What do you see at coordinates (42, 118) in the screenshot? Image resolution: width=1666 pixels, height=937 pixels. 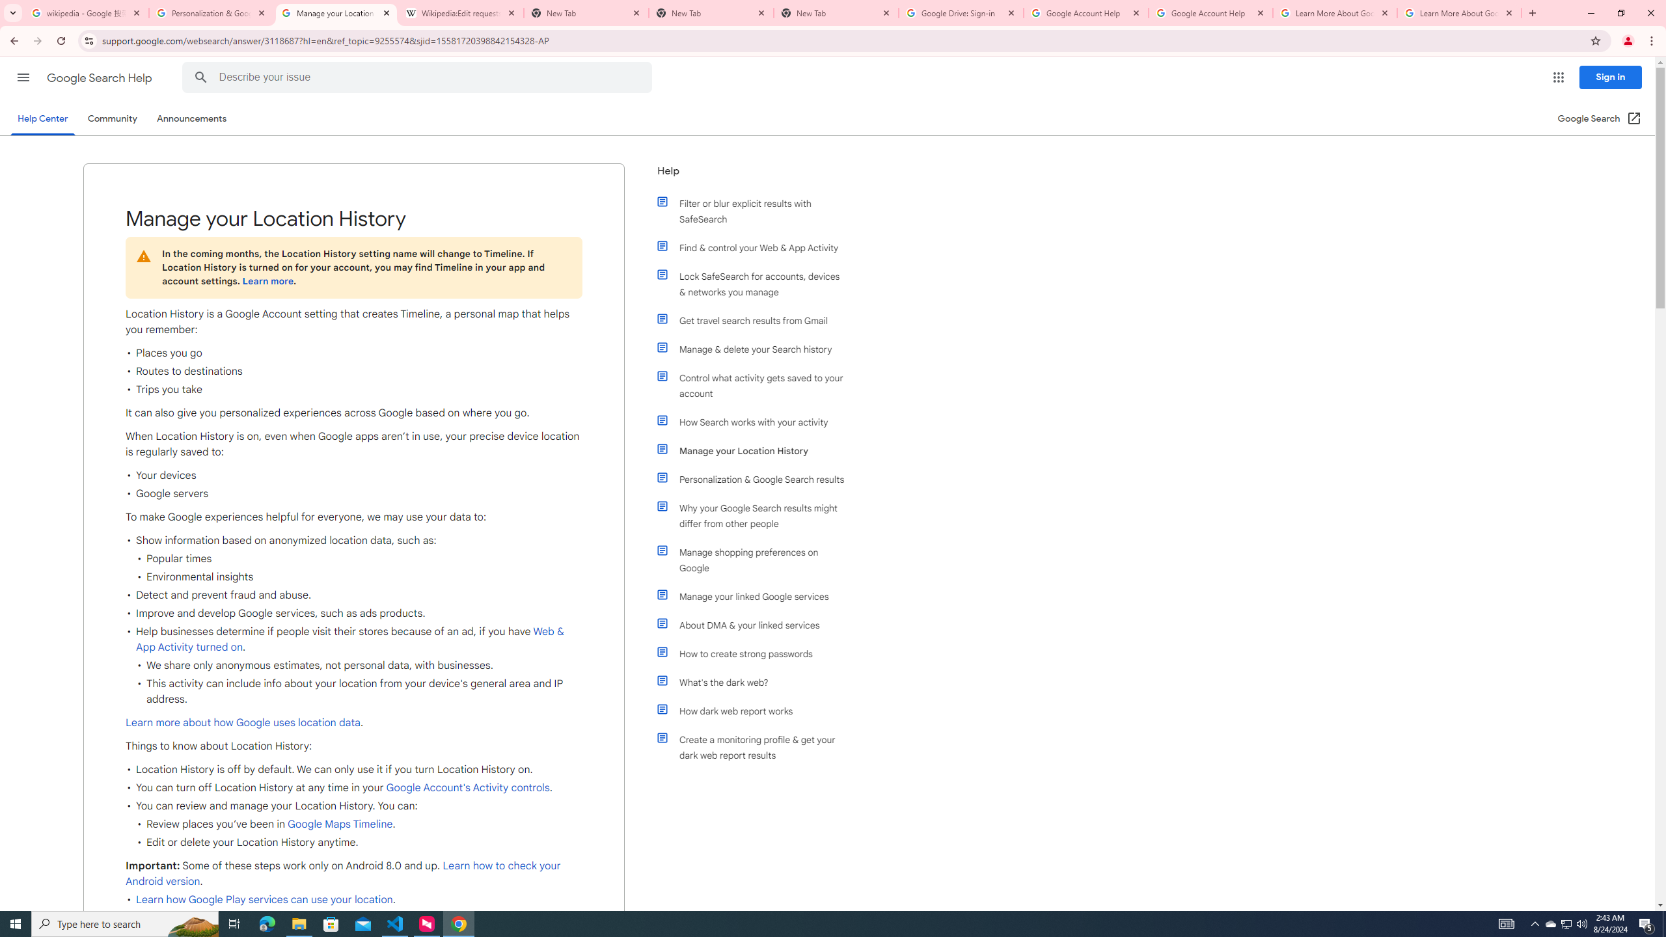 I see `Help Center` at bounding box center [42, 118].